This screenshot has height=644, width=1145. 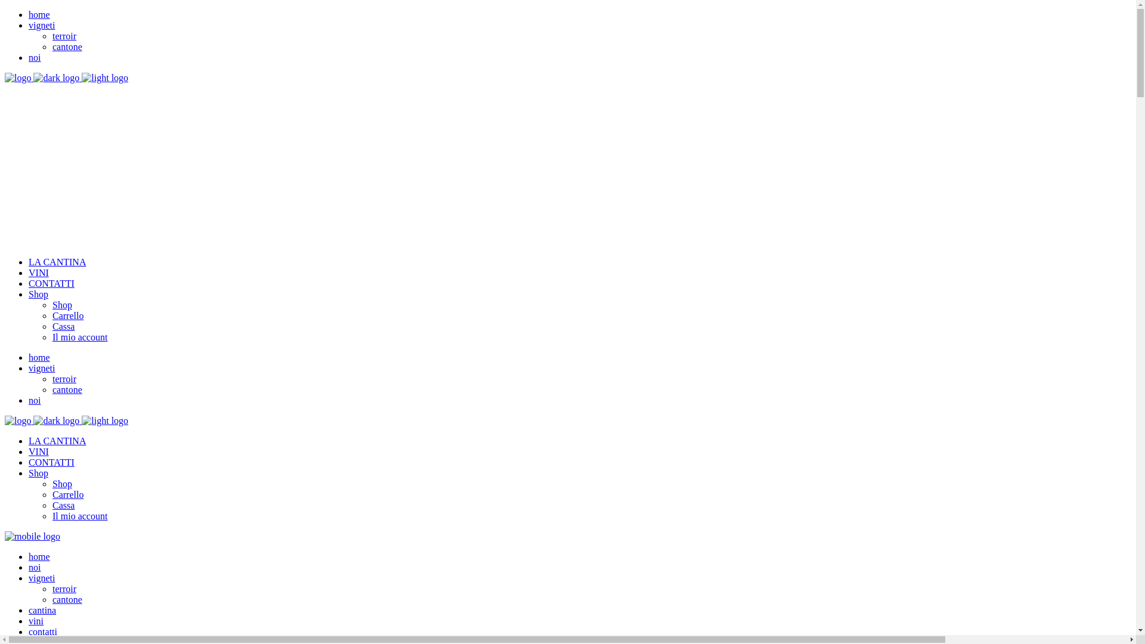 I want to click on CONTATTI, so click(x=51, y=284).